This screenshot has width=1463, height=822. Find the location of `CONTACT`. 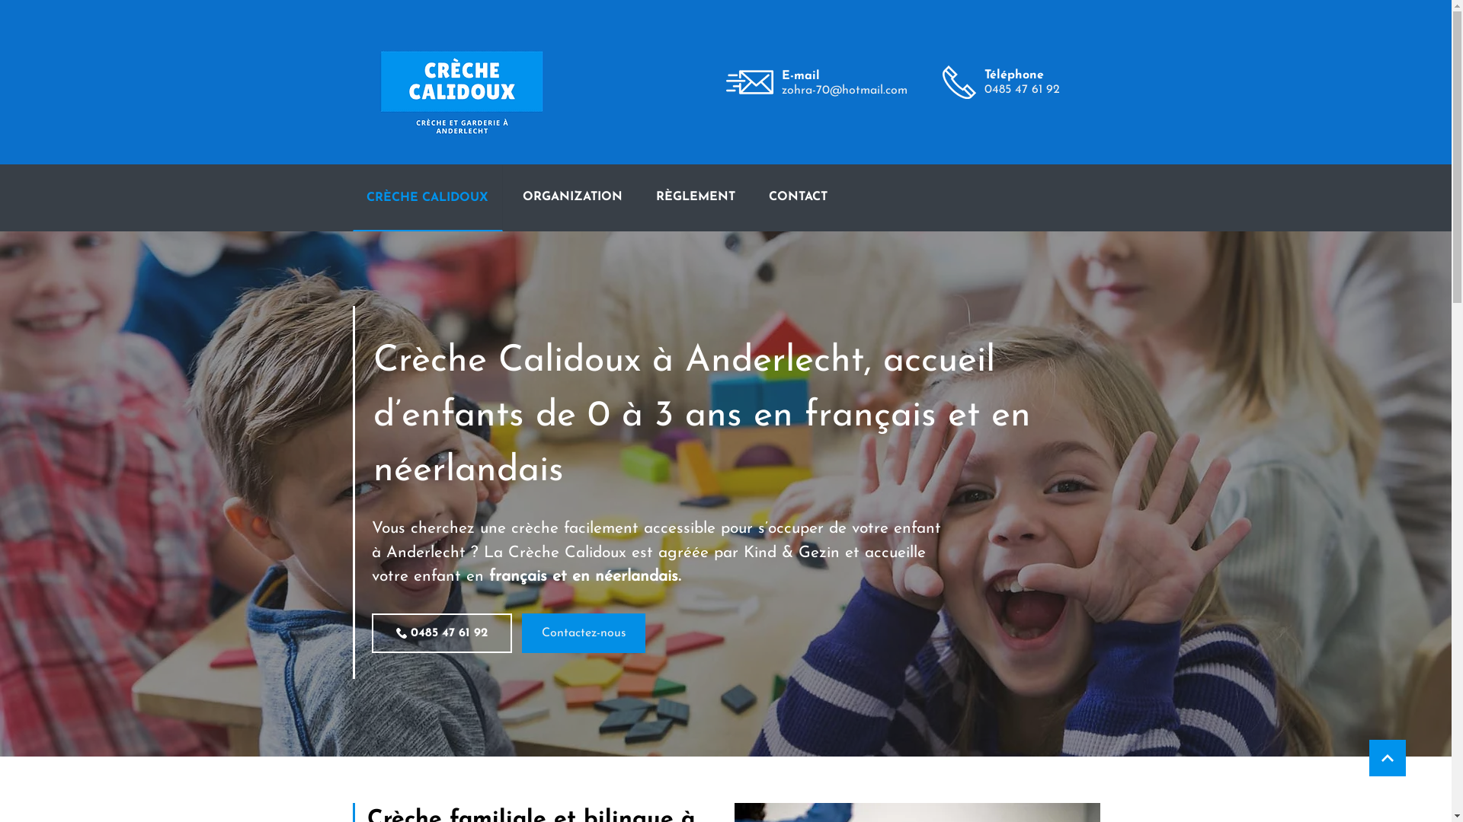

CONTACT is located at coordinates (799, 198).